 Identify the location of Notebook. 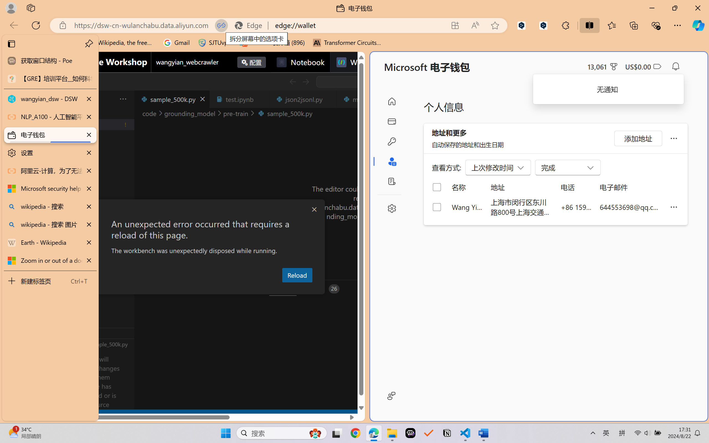
(300, 62).